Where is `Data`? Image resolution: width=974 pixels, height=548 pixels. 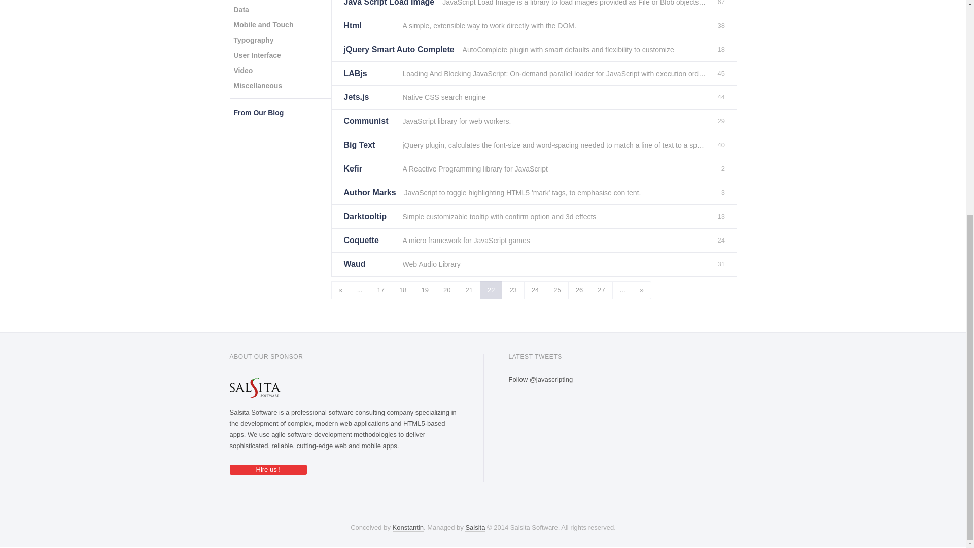 Data is located at coordinates (240, 9).